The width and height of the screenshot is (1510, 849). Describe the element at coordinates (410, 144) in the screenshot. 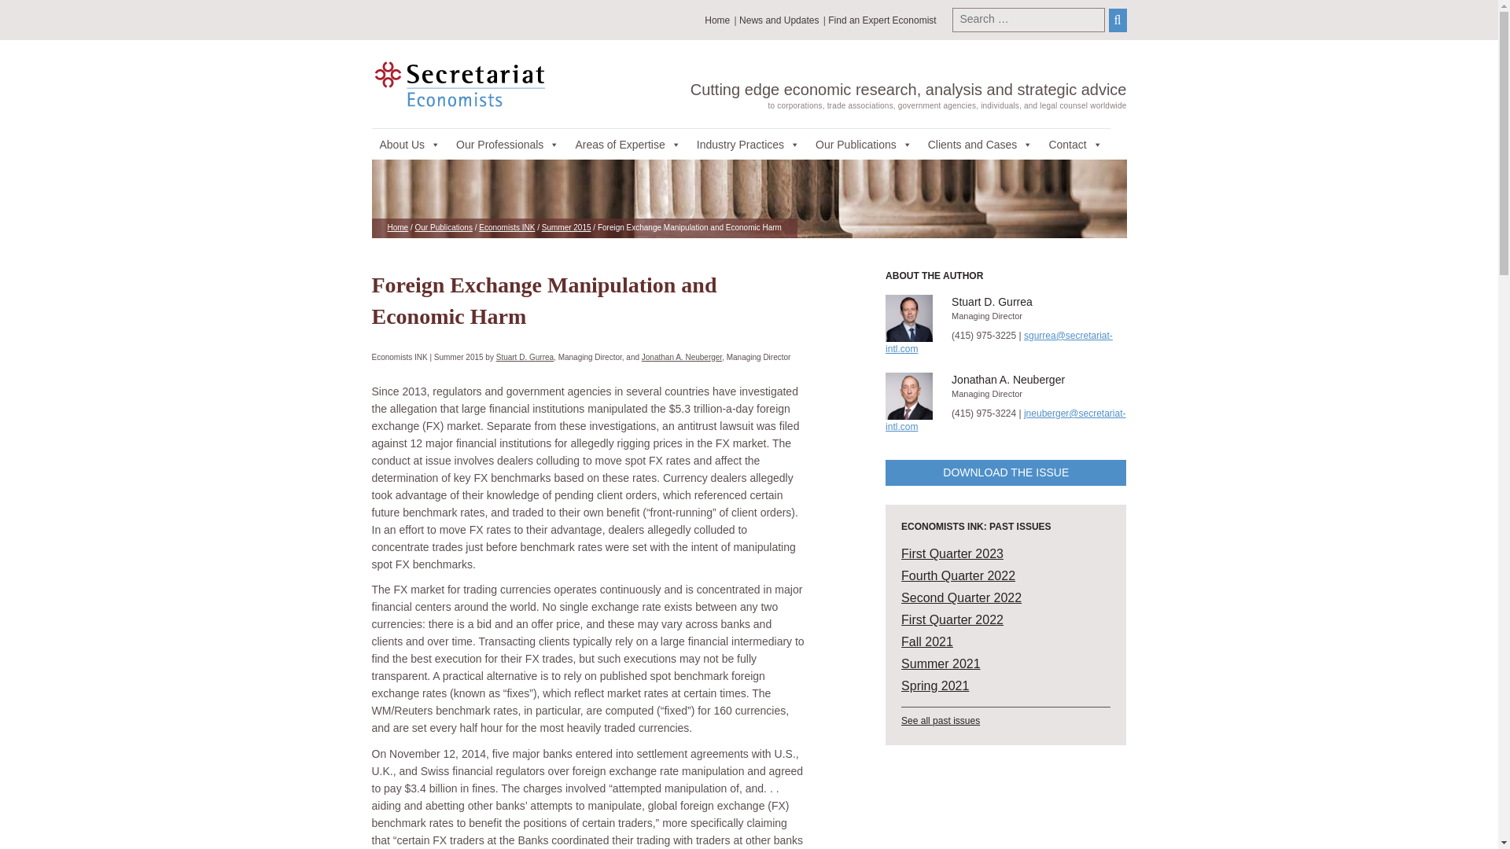

I see `About Us` at that location.